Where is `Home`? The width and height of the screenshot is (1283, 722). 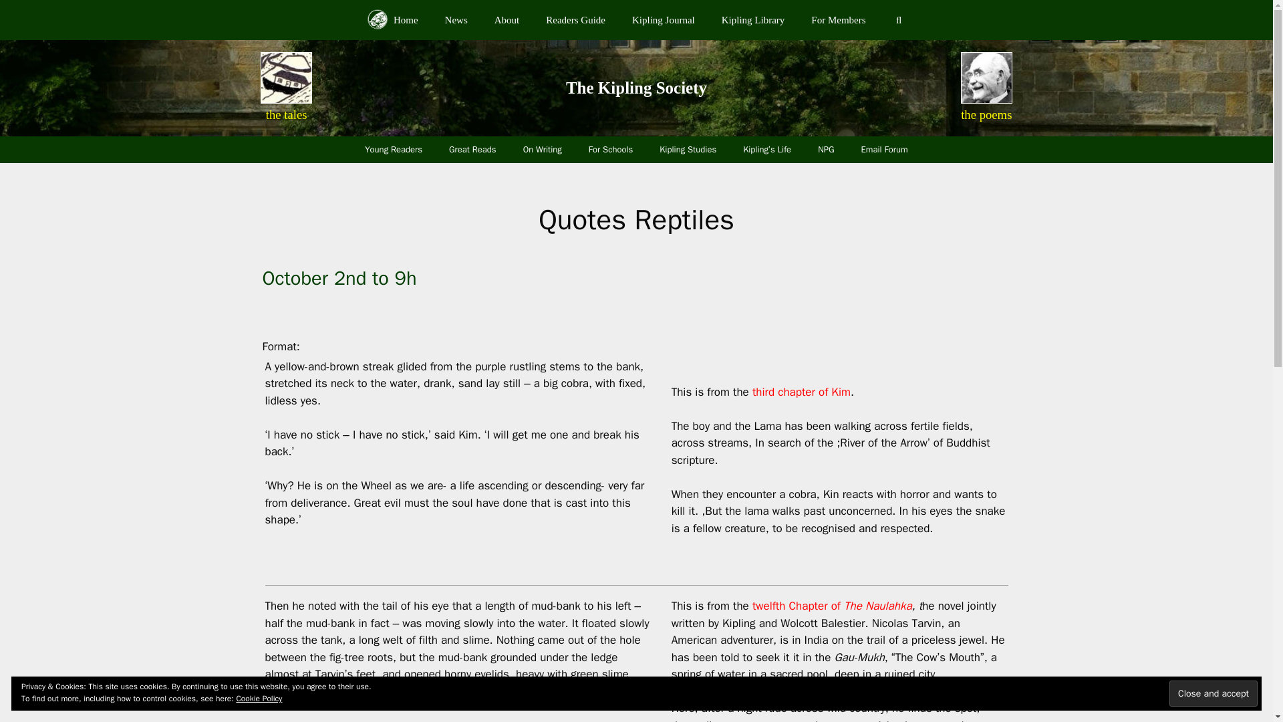
Home is located at coordinates (392, 20).